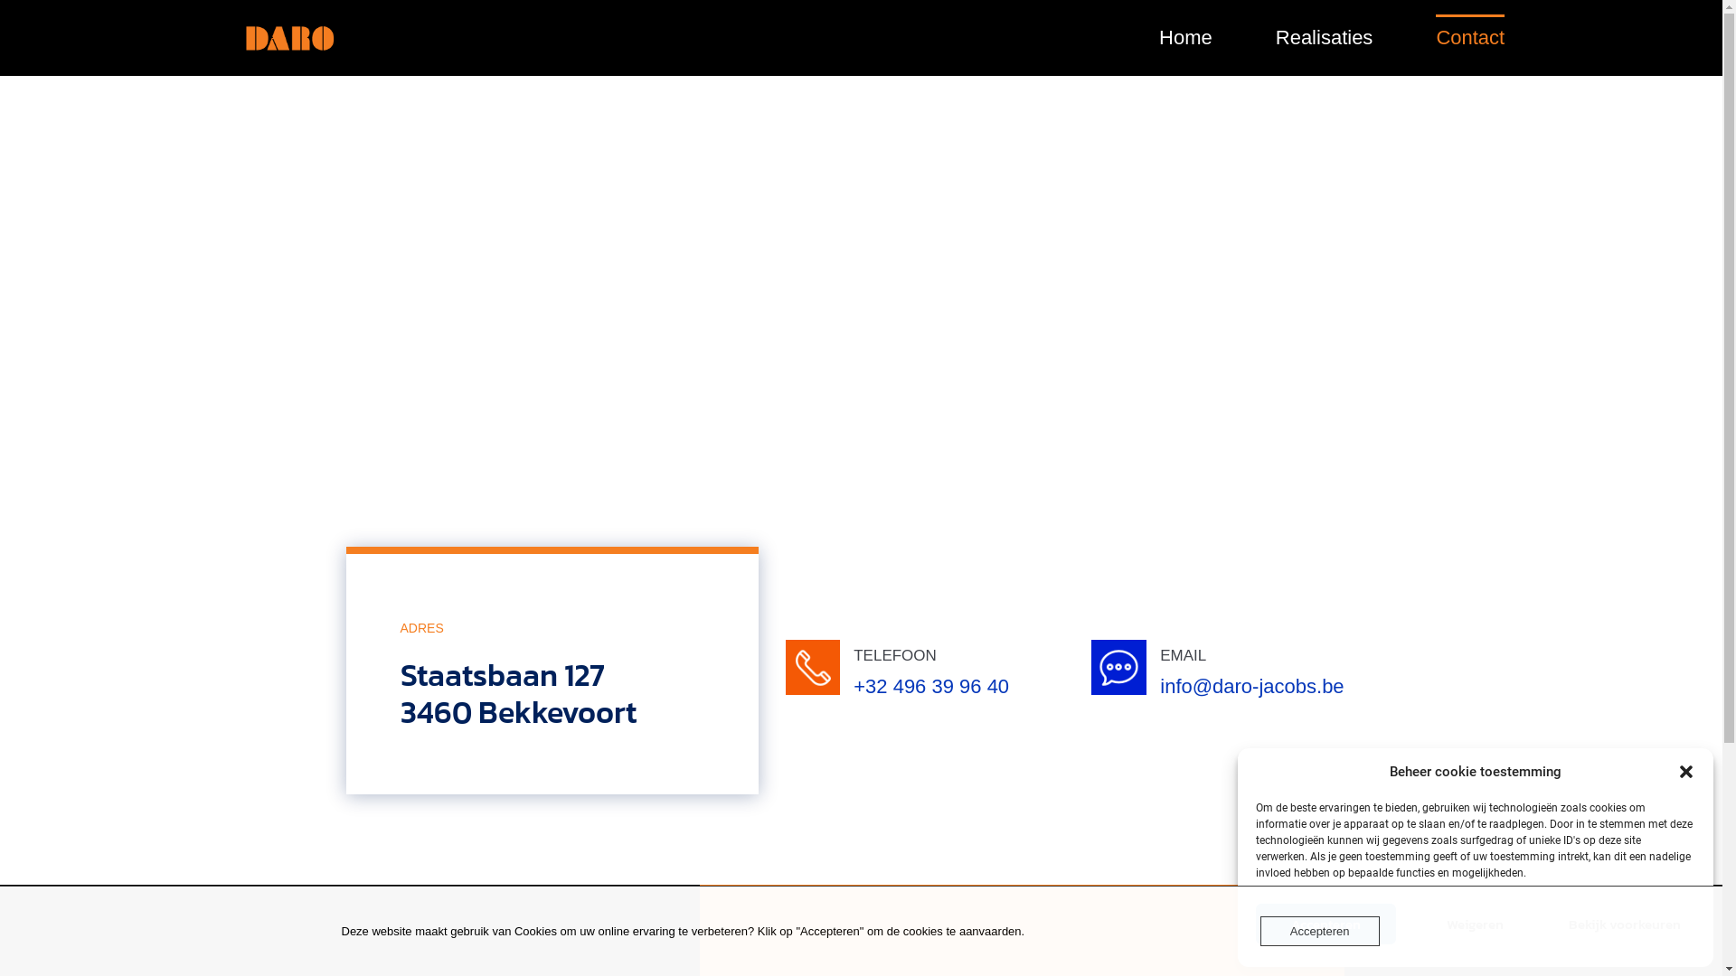  I want to click on Staatsbaan 127, Bekkevoort, Belgium, so click(861, 354).